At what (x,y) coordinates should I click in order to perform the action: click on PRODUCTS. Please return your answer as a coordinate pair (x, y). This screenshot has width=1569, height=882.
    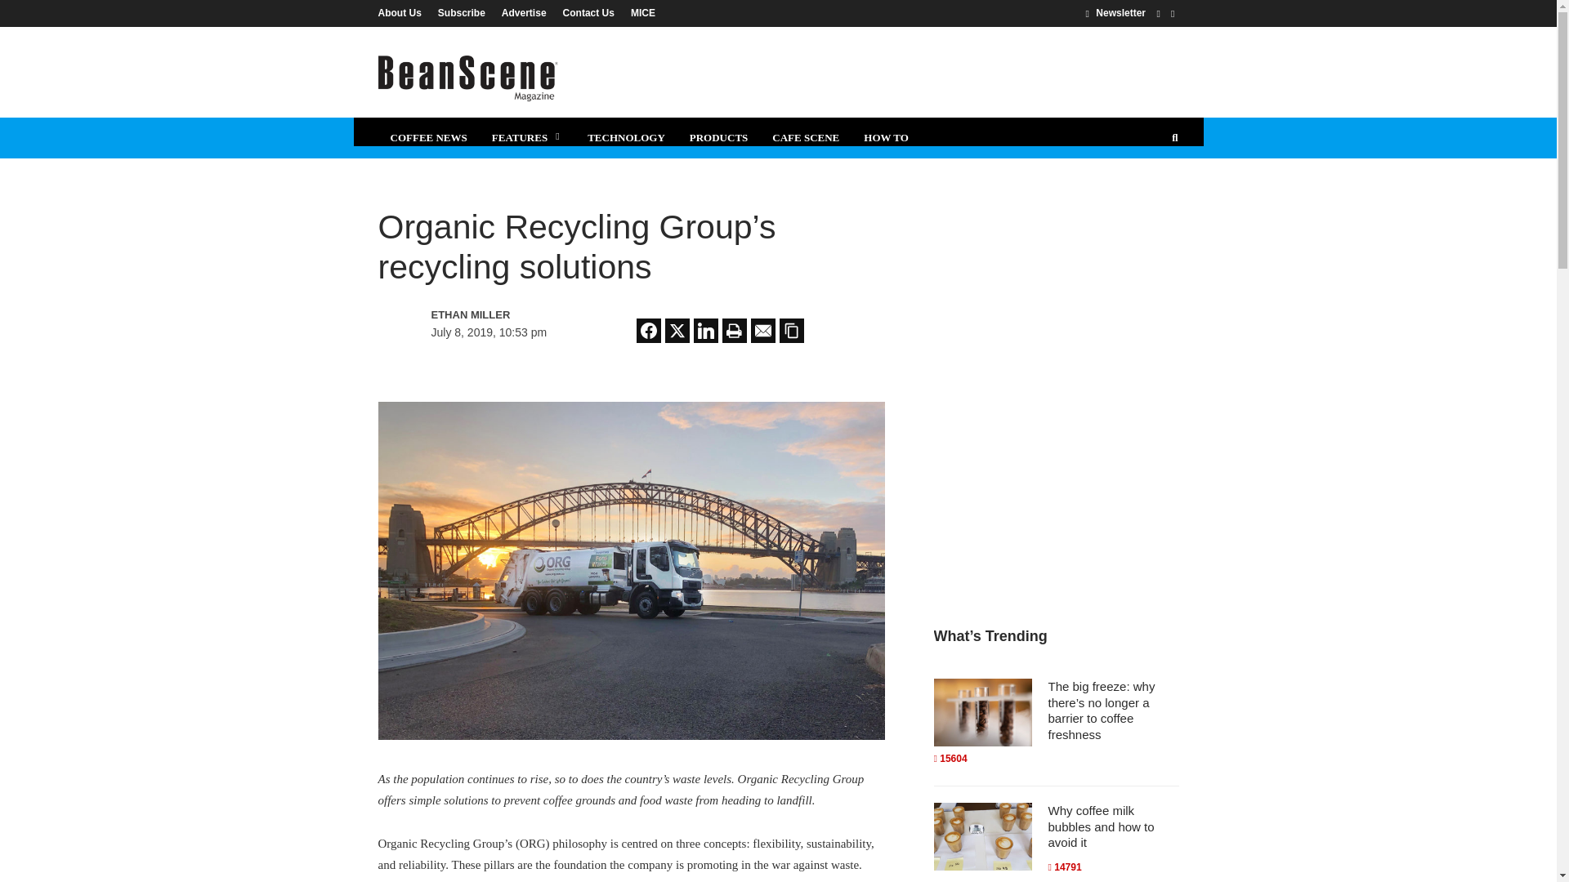
    Looking at the image, I should click on (719, 137).